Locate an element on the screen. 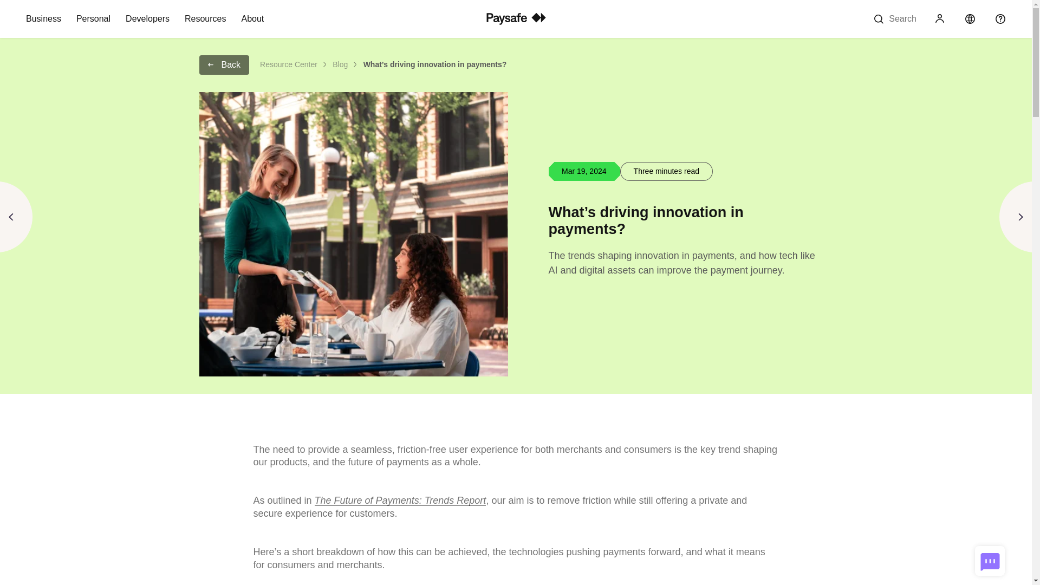  Business is located at coordinates (43, 19).